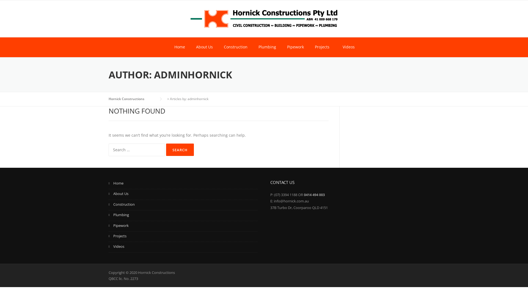 Image resolution: width=528 pixels, height=297 pixels. I want to click on Pipework, so click(295, 47).